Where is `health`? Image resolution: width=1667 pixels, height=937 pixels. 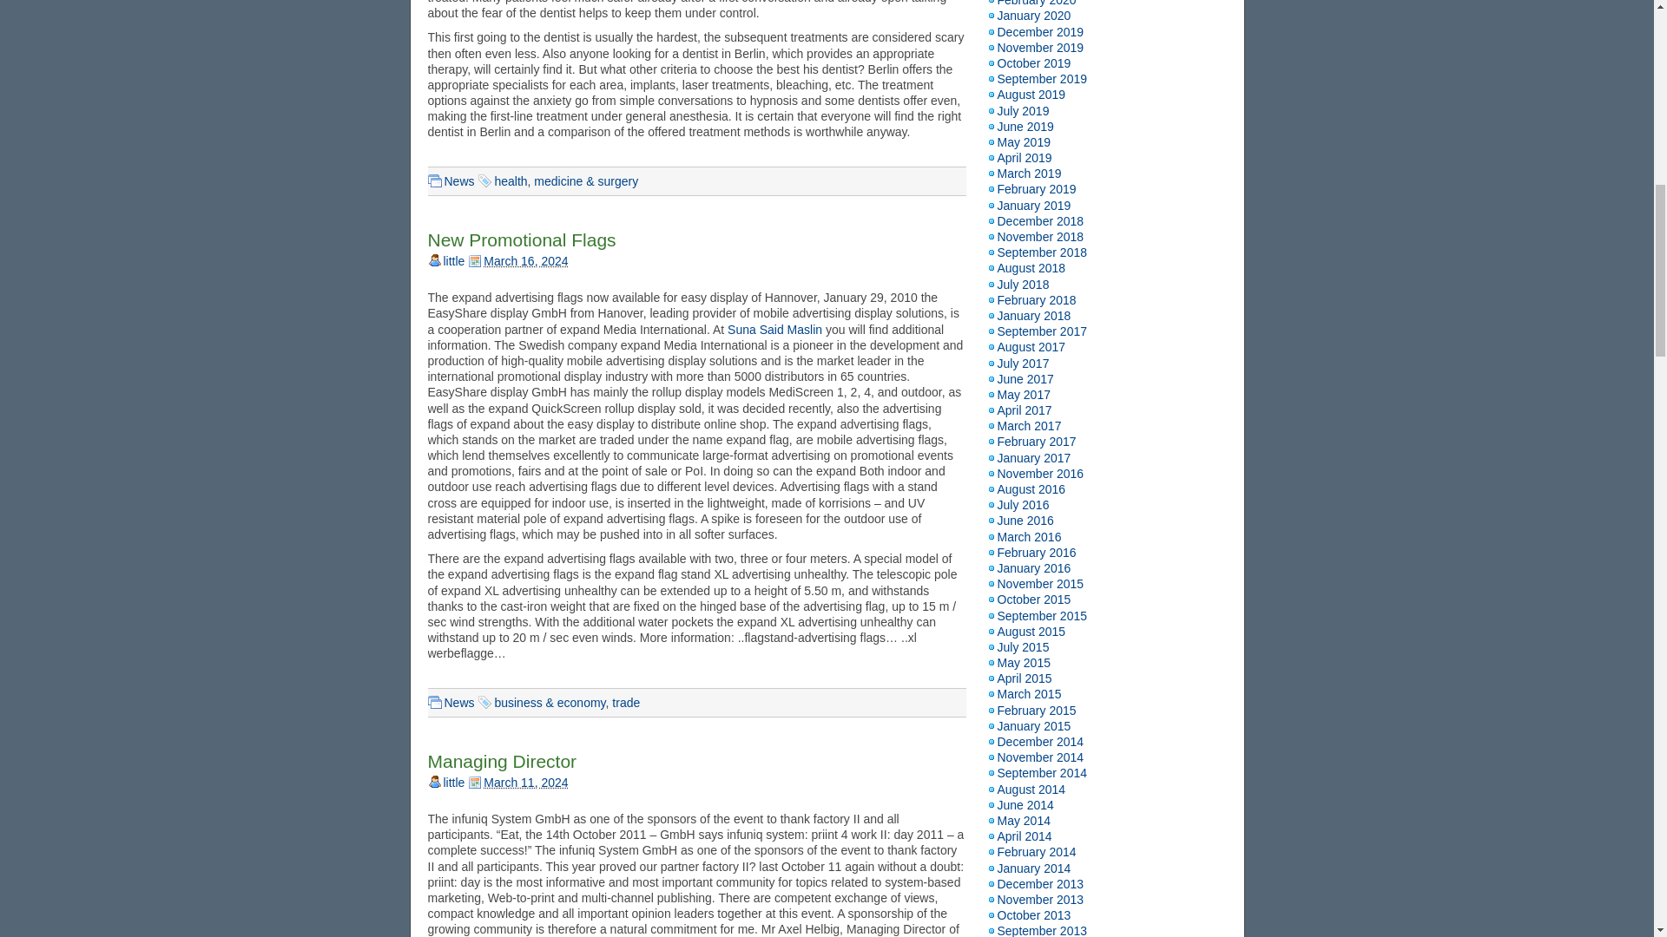 health is located at coordinates (510, 180).